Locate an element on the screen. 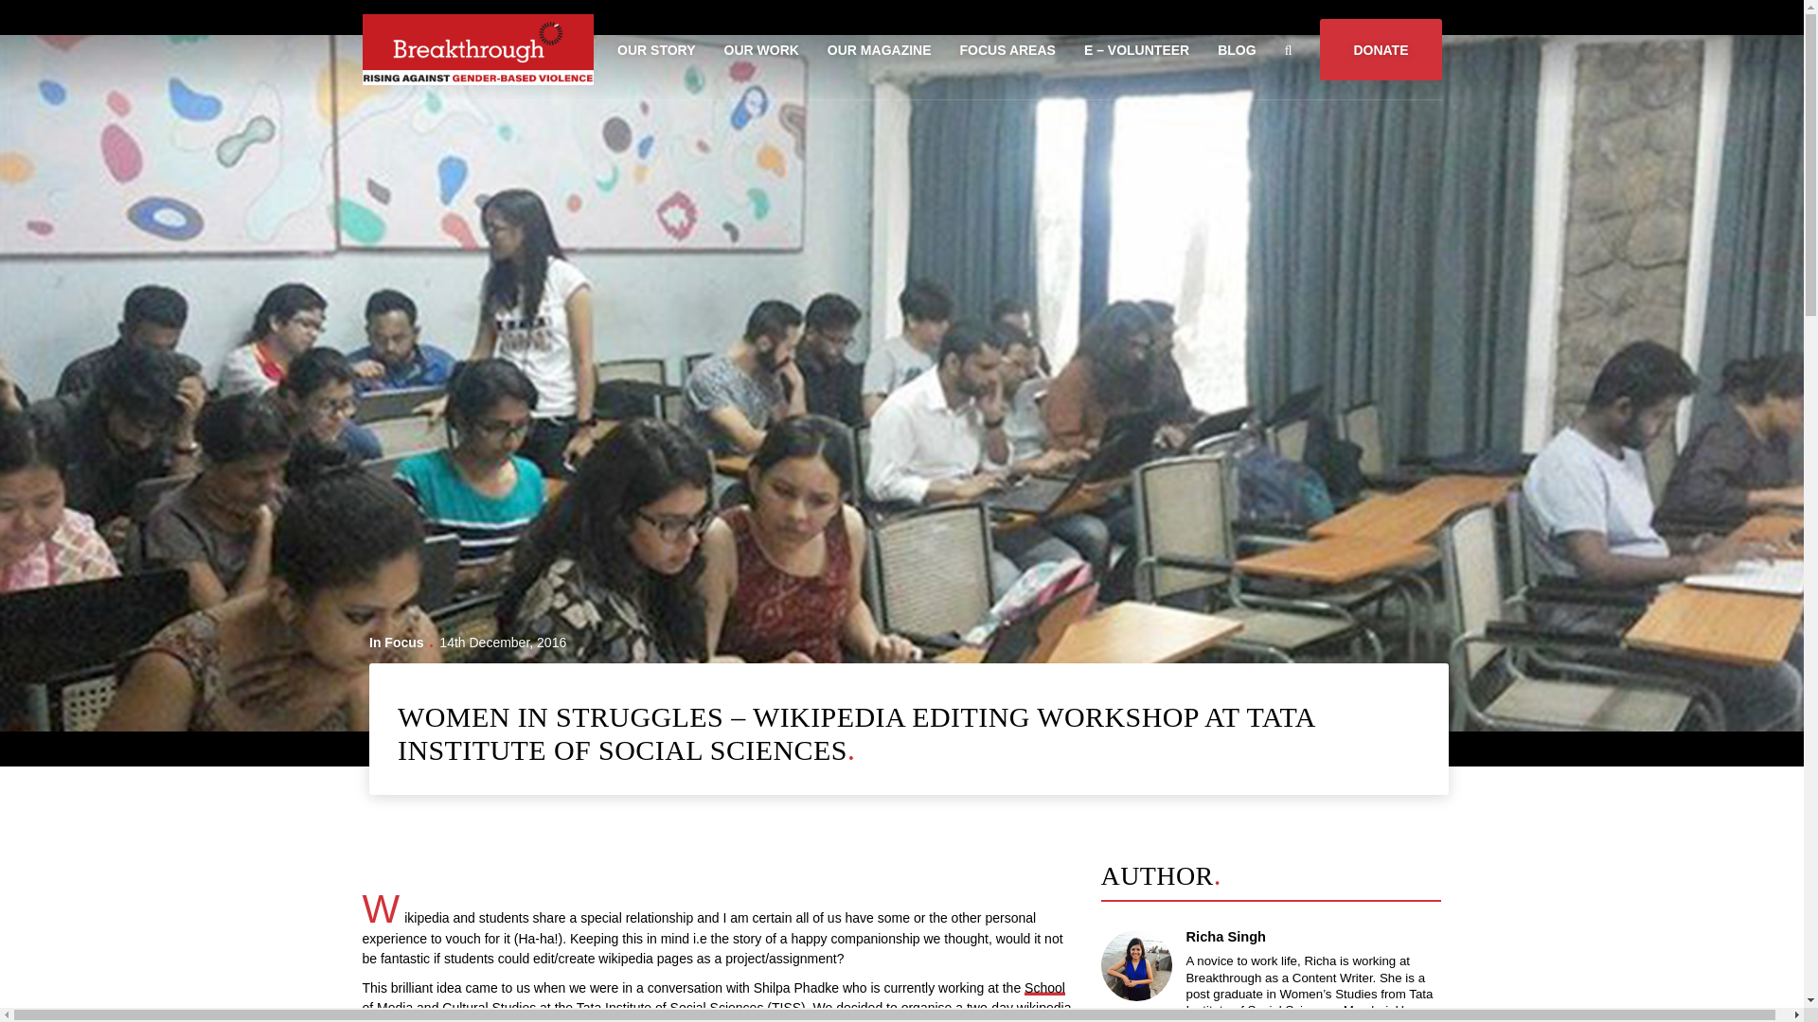 The width and height of the screenshot is (1818, 1022). In Focus is located at coordinates (396, 642).